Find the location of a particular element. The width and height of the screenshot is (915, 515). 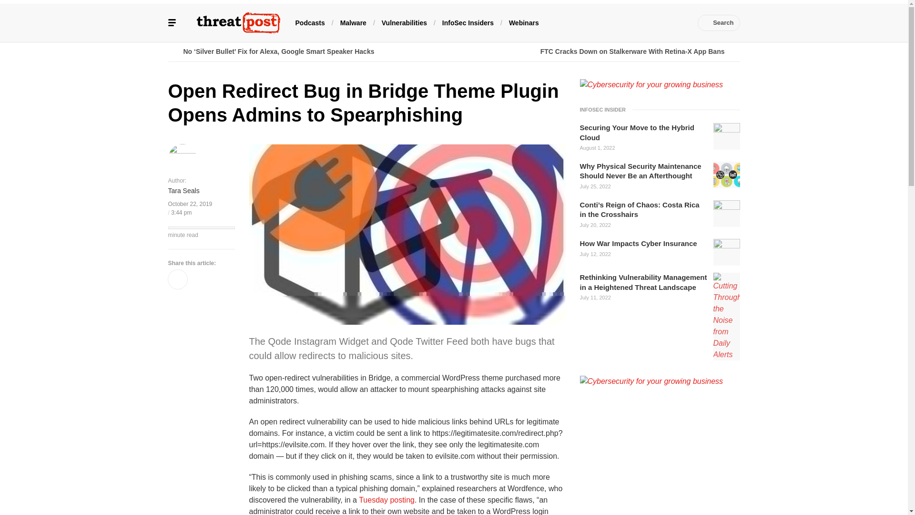

Tuesday posting is located at coordinates (386, 500).